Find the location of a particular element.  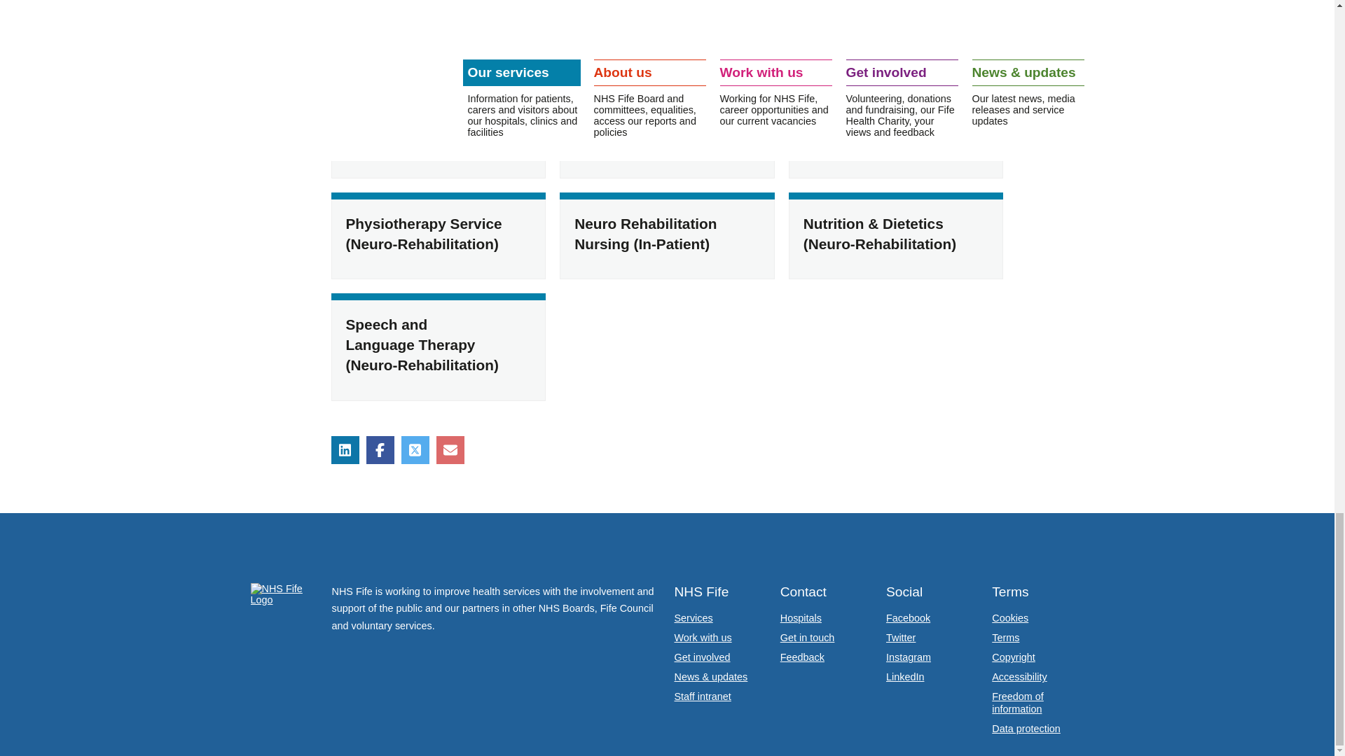

Get involved is located at coordinates (702, 657).